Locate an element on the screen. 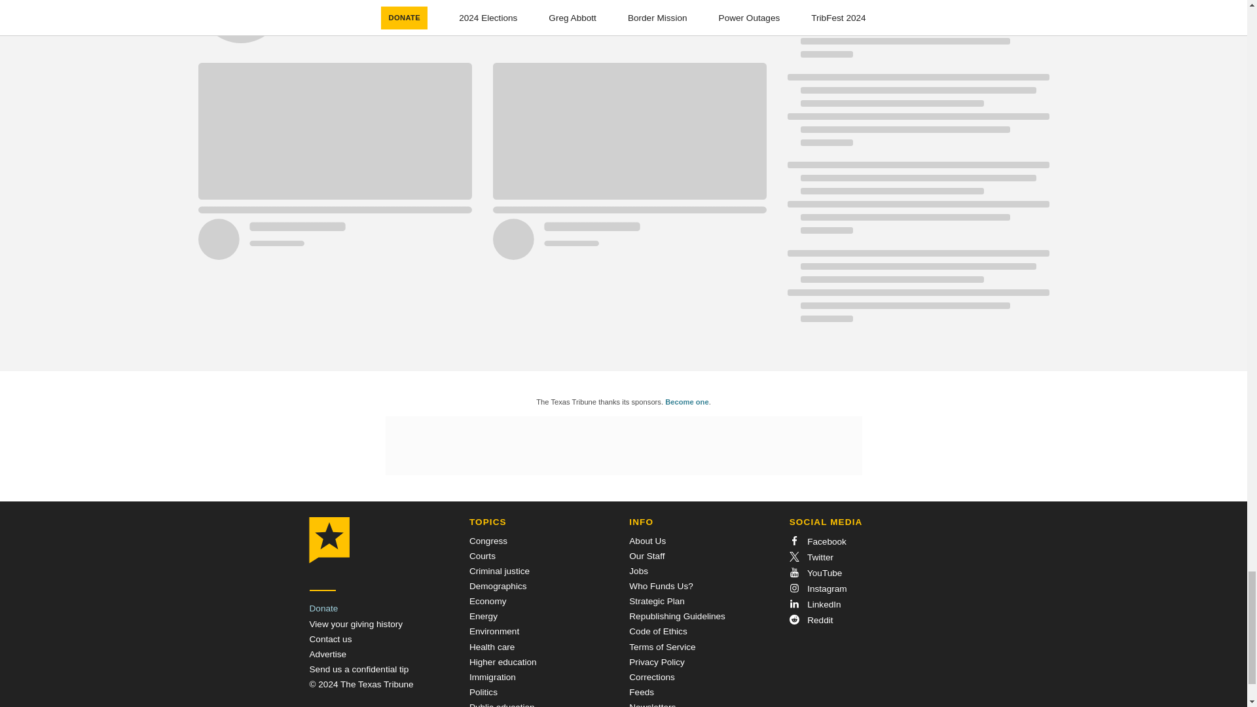 The width and height of the screenshot is (1257, 707). Advertise is located at coordinates (327, 654).